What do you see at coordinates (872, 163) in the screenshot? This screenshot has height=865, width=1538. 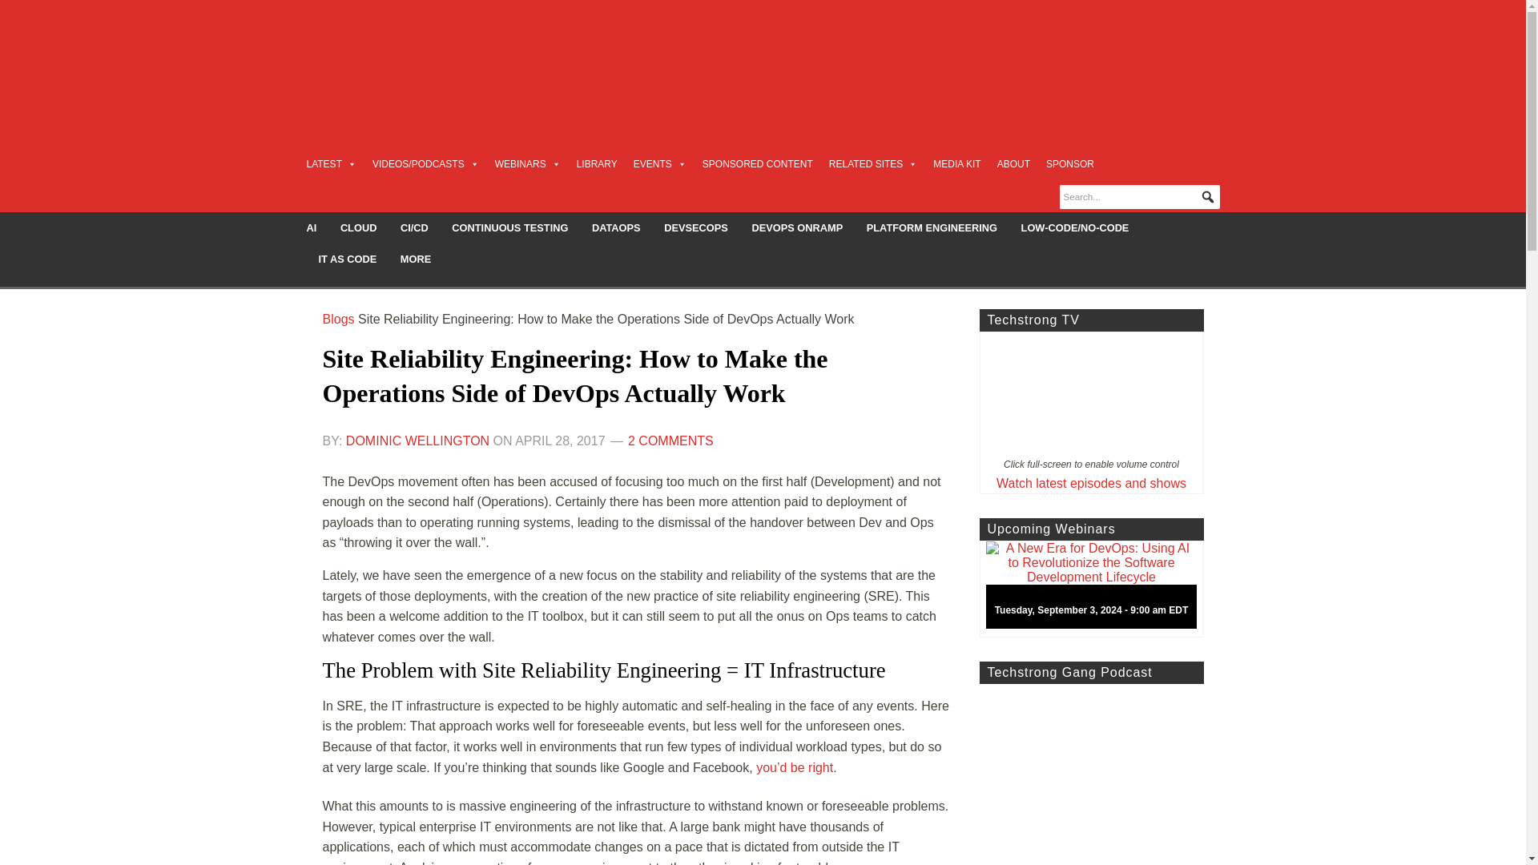 I see `RELATED SITES` at bounding box center [872, 163].